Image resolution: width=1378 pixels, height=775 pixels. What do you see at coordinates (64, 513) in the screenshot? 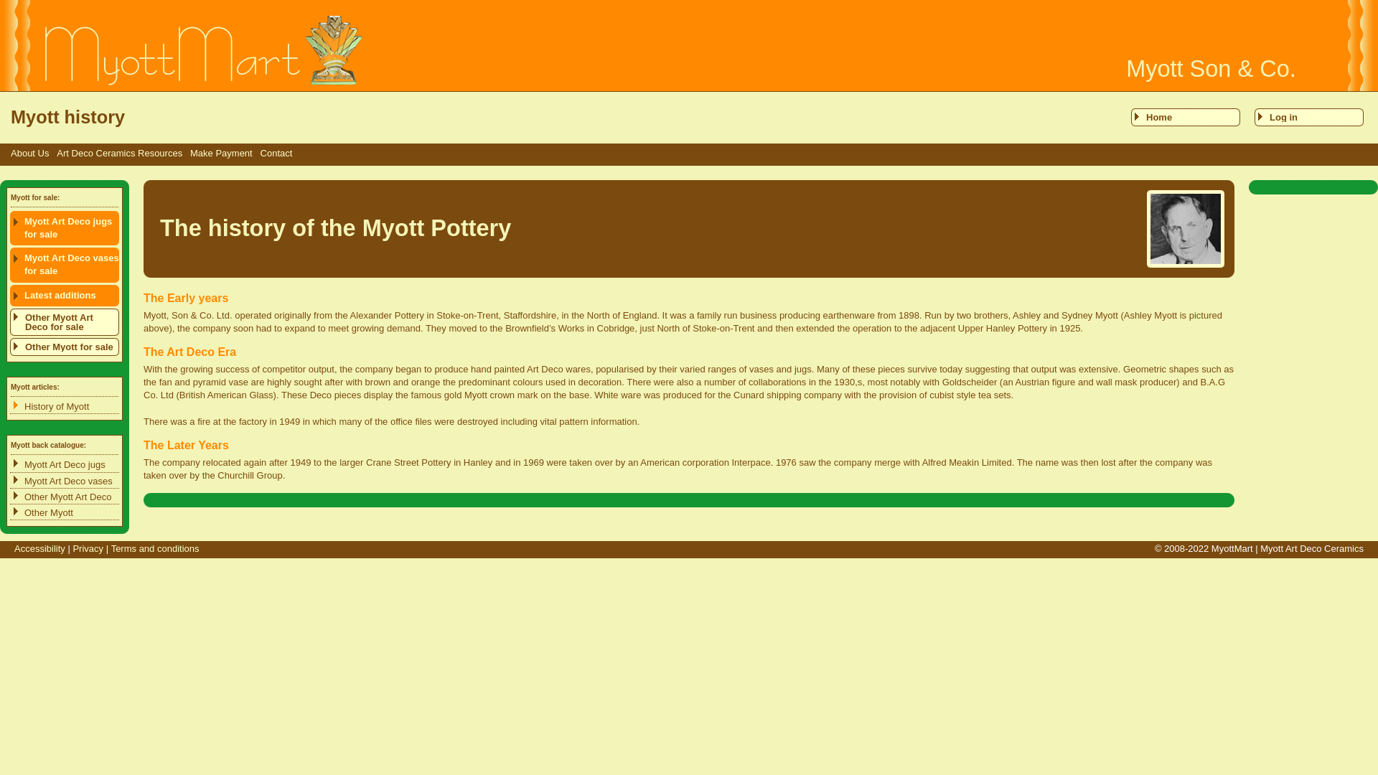
I see `Other Myott` at bounding box center [64, 513].